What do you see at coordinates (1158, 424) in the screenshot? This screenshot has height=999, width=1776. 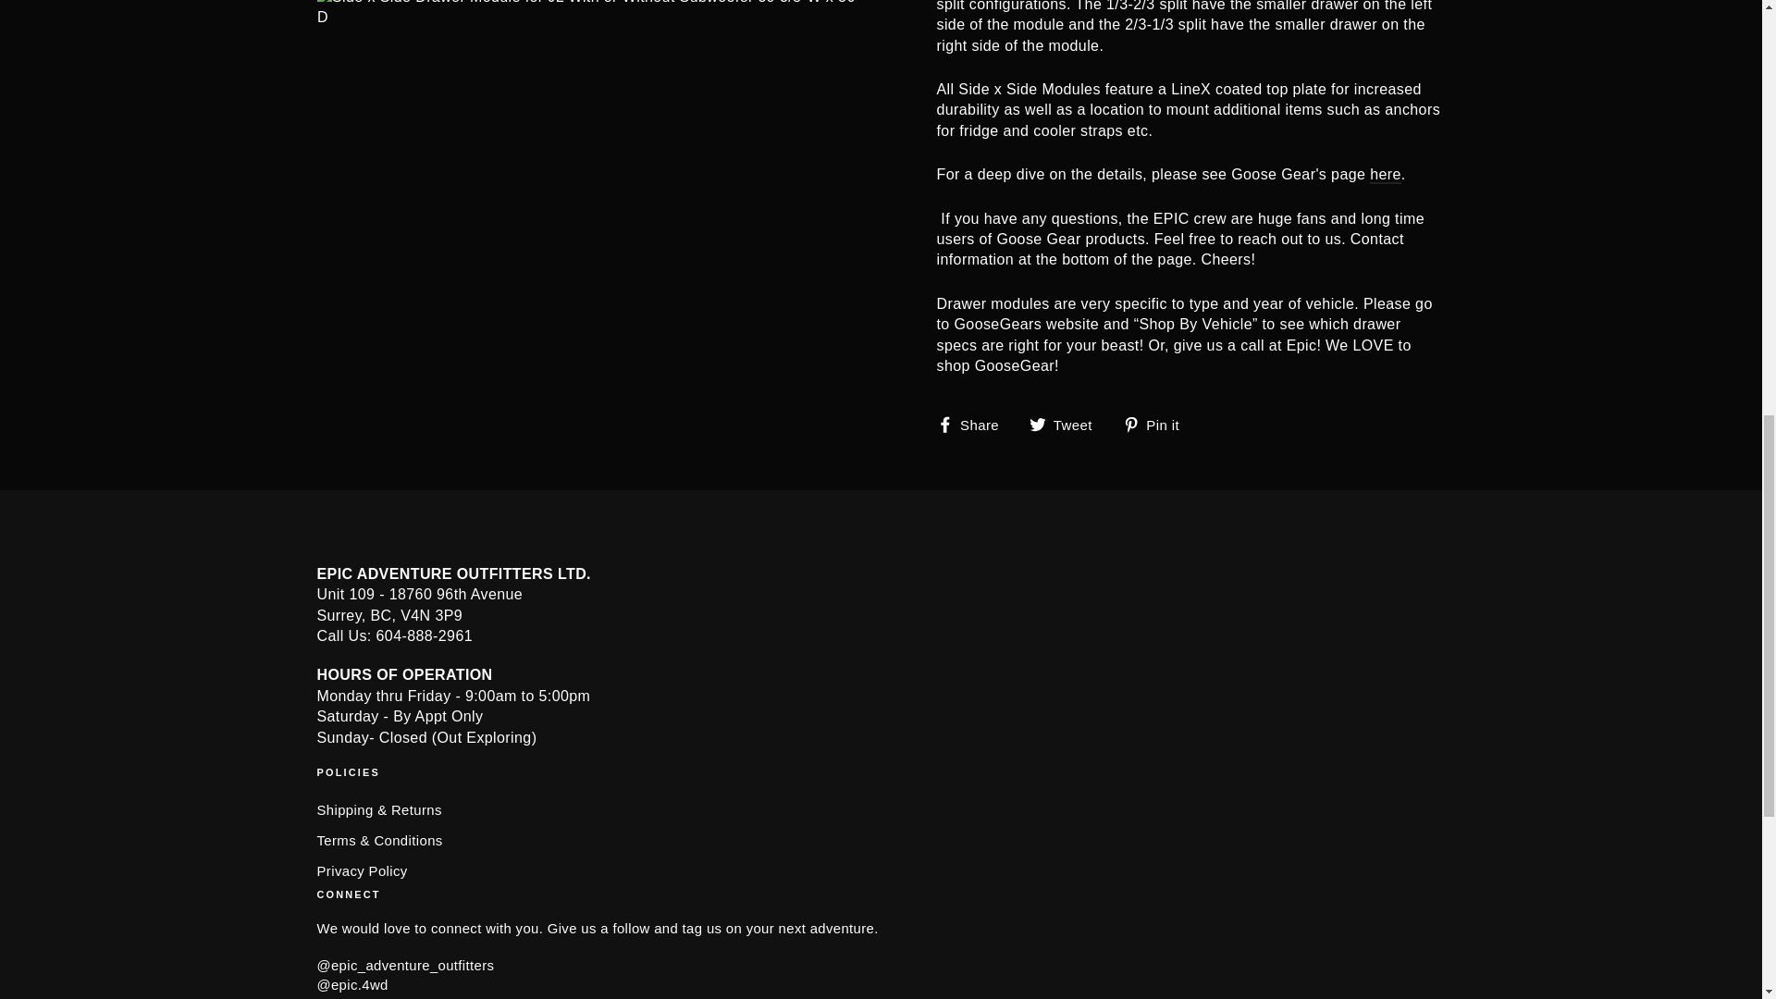 I see `Pin on Pinterest` at bounding box center [1158, 424].